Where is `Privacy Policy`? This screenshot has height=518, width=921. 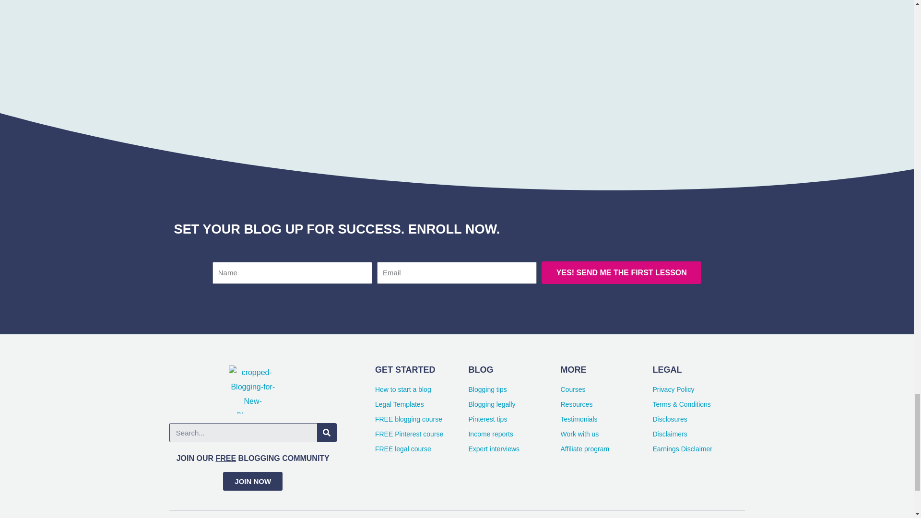 Privacy Policy is located at coordinates (698, 390).